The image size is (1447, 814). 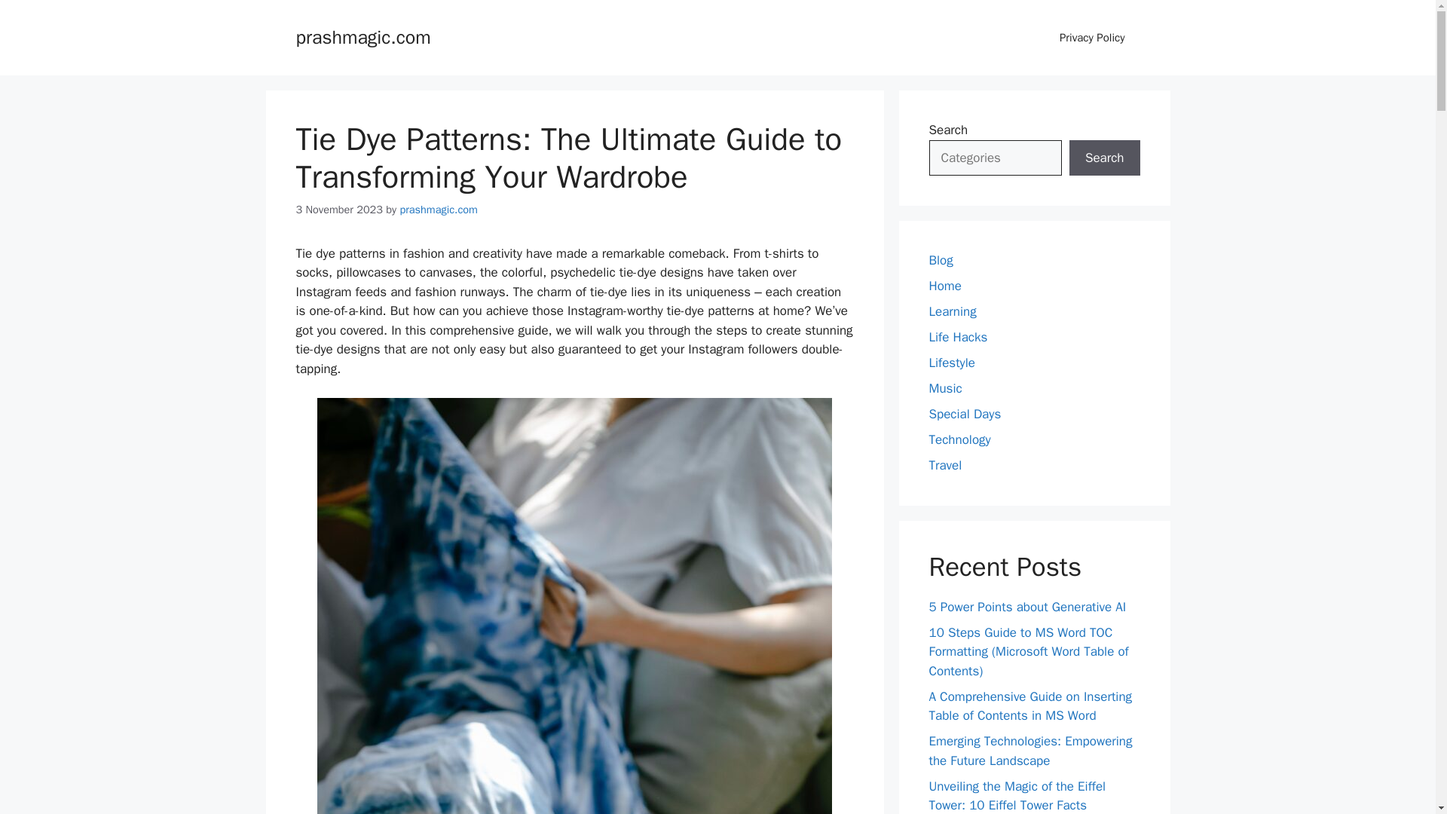 What do you see at coordinates (1104, 158) in the screenshot?
I see `Search` at bounding box center [1104, 158].